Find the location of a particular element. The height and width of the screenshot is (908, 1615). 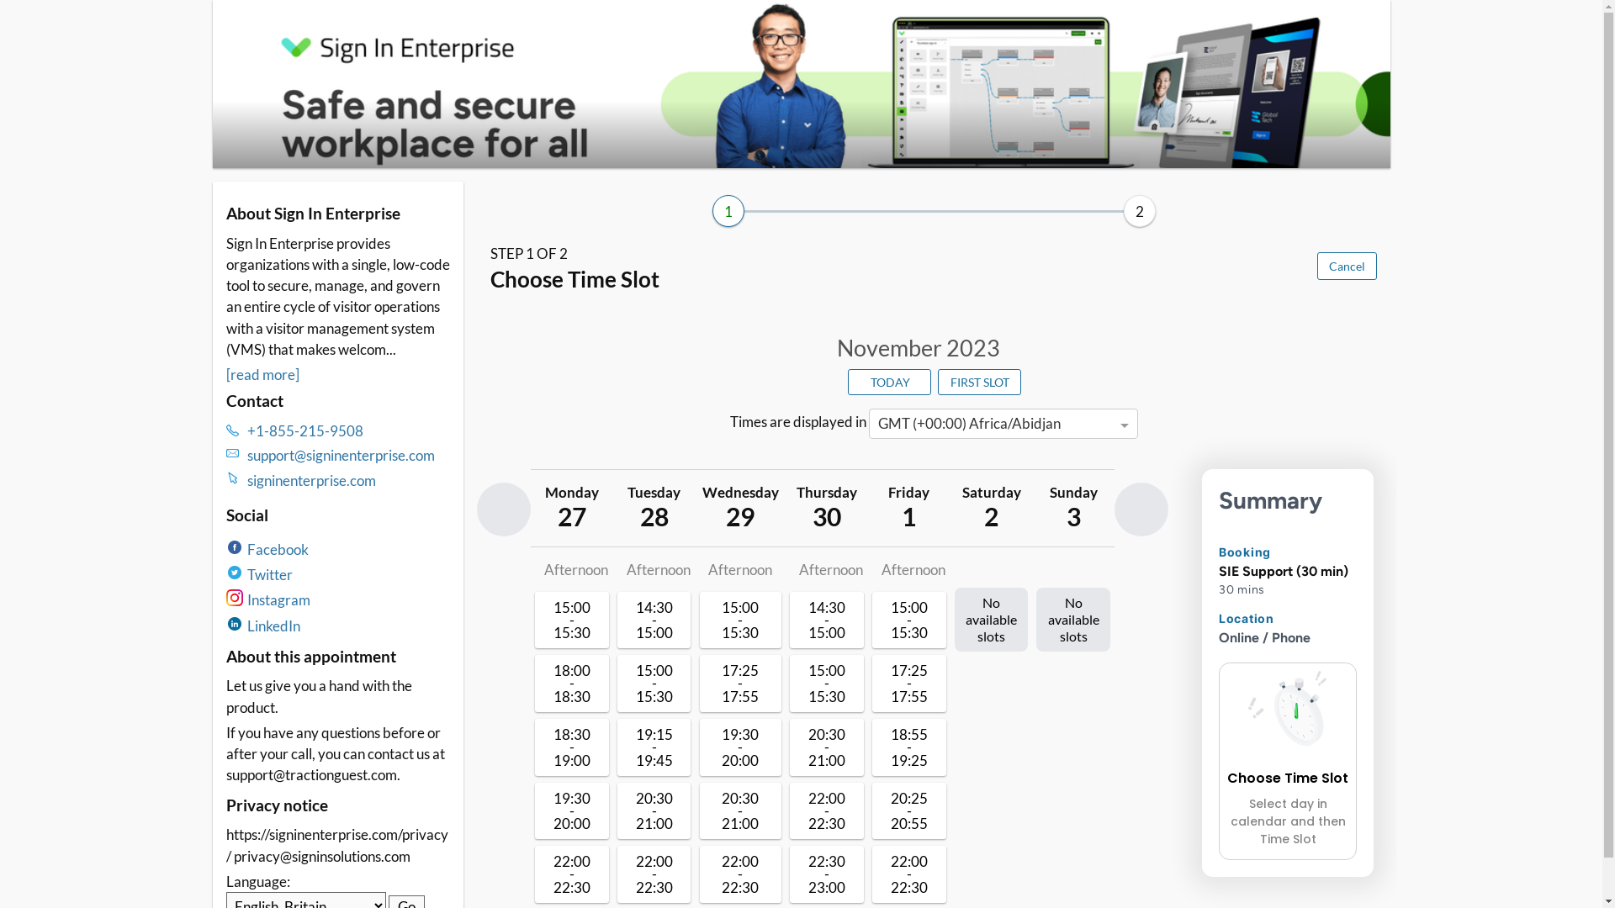

+1-855-215-9508 is located at coordinates (349, 430).